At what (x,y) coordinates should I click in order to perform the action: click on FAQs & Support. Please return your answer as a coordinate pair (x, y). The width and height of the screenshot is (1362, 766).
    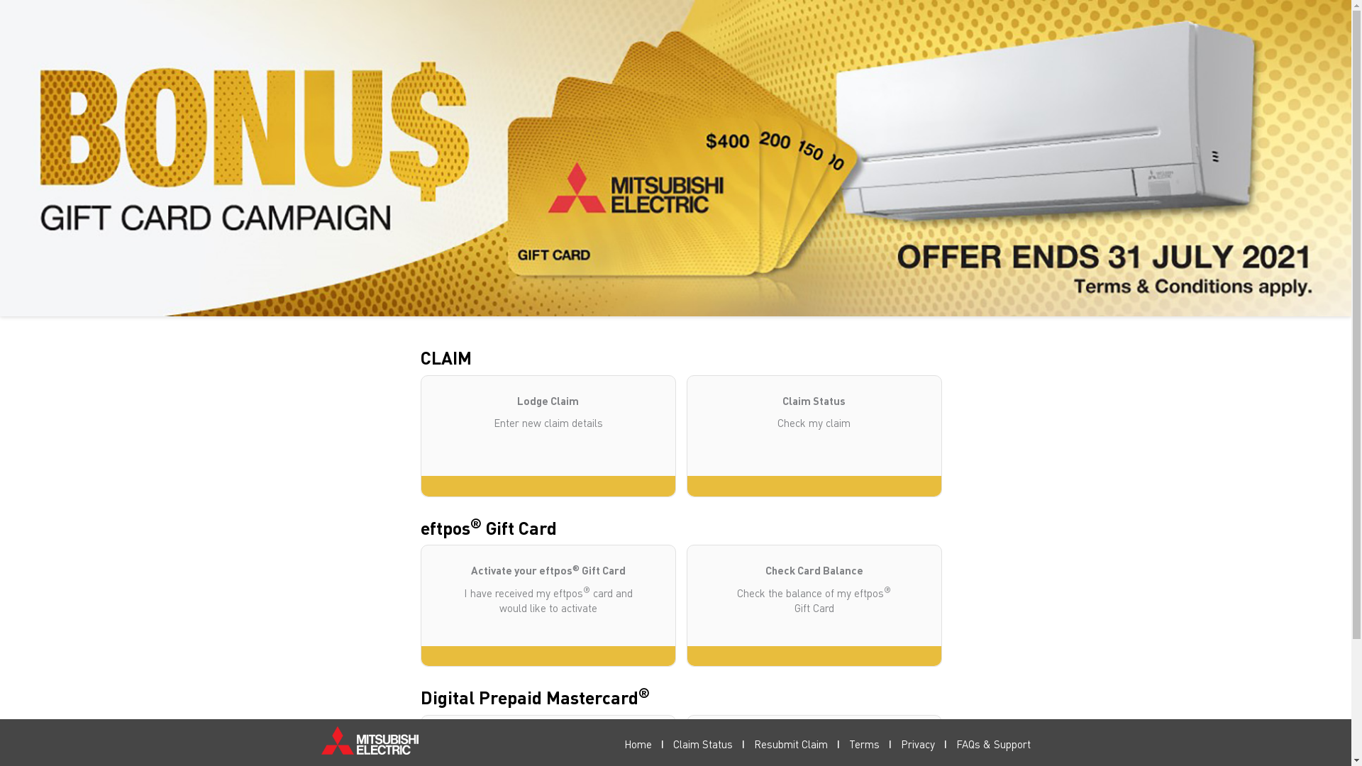
    Looking at the image, I should click on (993, 744).